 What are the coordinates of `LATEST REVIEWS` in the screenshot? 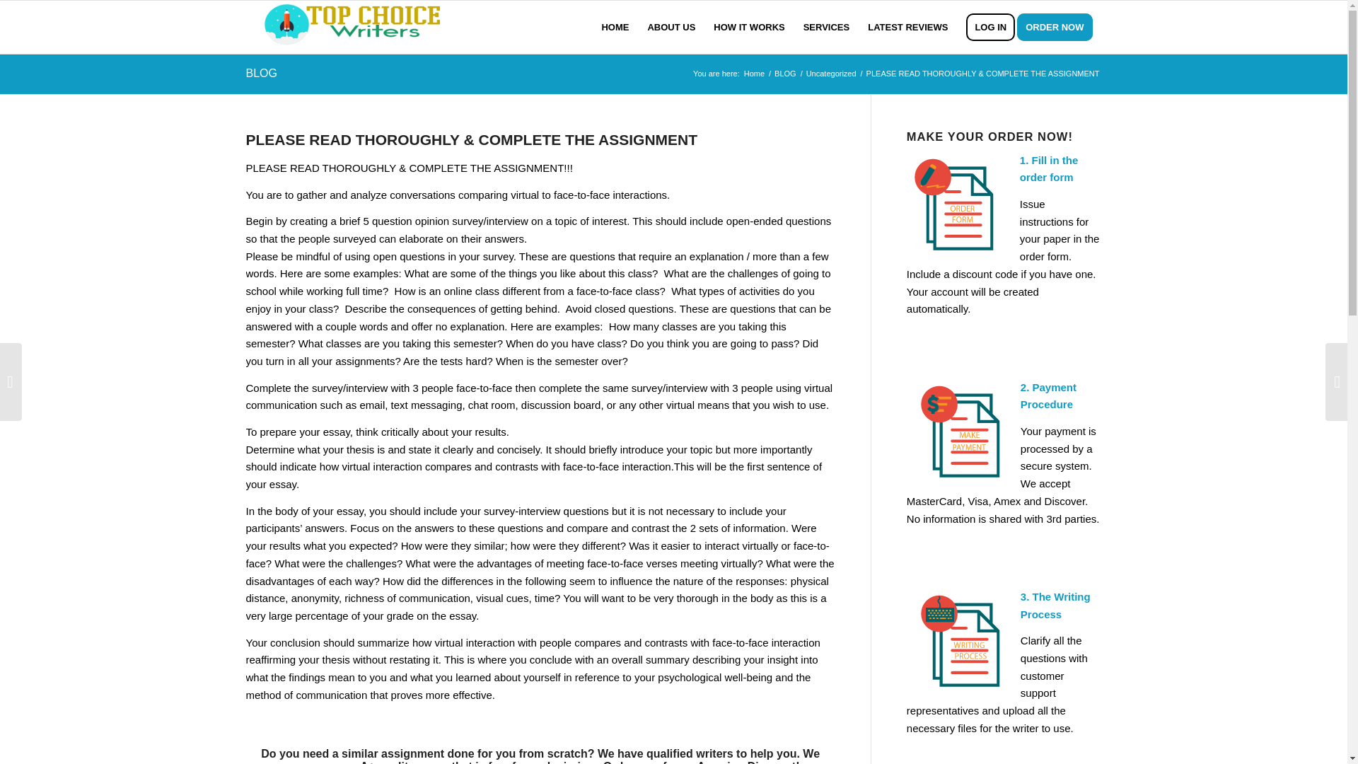 It's located at (907, 27).